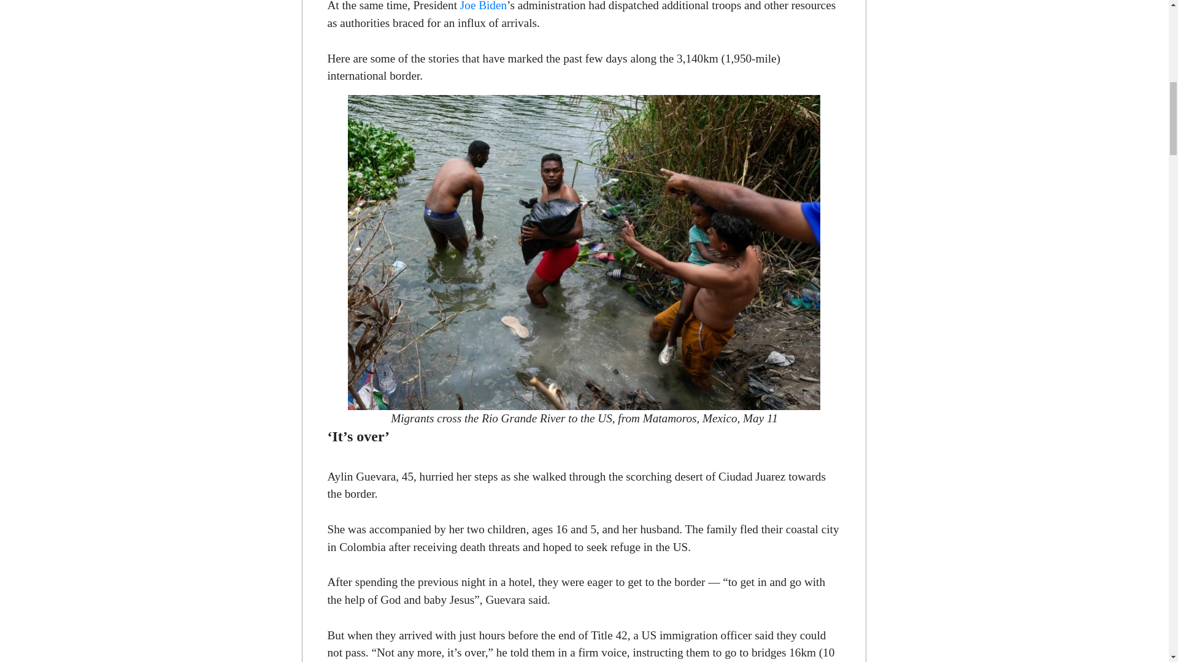 Image resolution: width=1178 pixels, height=662 pixels. I want to click on Joe Biden, so click(483, 6).